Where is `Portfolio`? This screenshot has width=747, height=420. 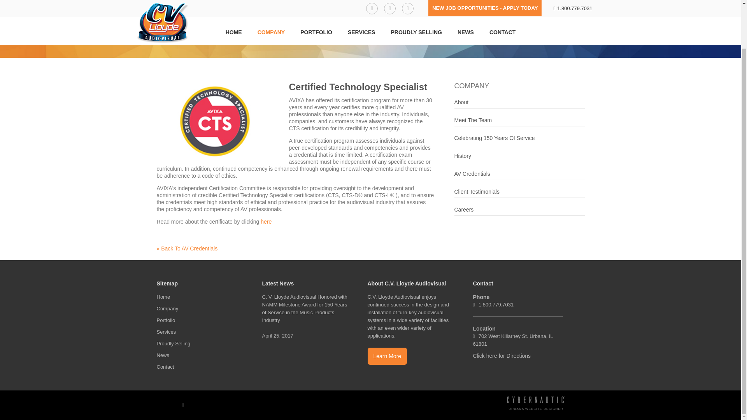
Portfolio is located at coordinates (201, 320).